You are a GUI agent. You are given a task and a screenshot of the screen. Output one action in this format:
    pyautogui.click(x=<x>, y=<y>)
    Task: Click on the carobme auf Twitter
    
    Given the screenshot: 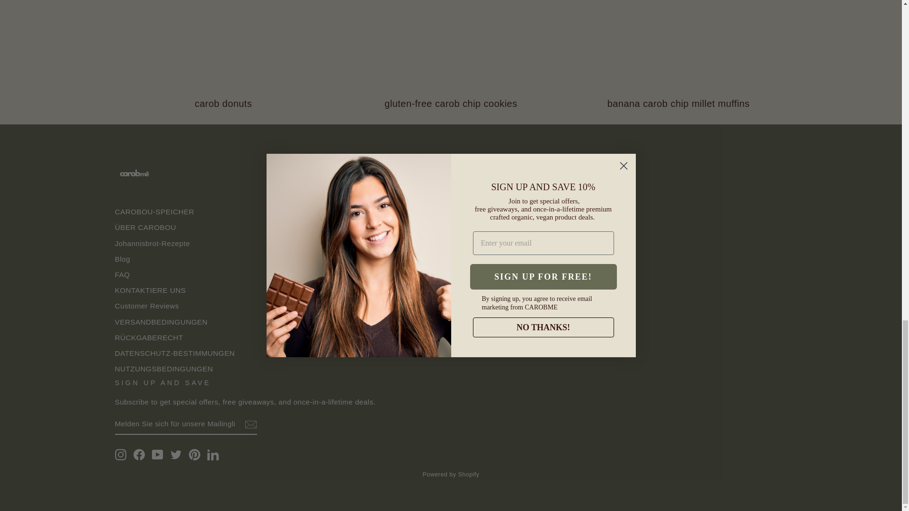 What is the action you would take?
    pyautogui.click(x=176, y=455)
    